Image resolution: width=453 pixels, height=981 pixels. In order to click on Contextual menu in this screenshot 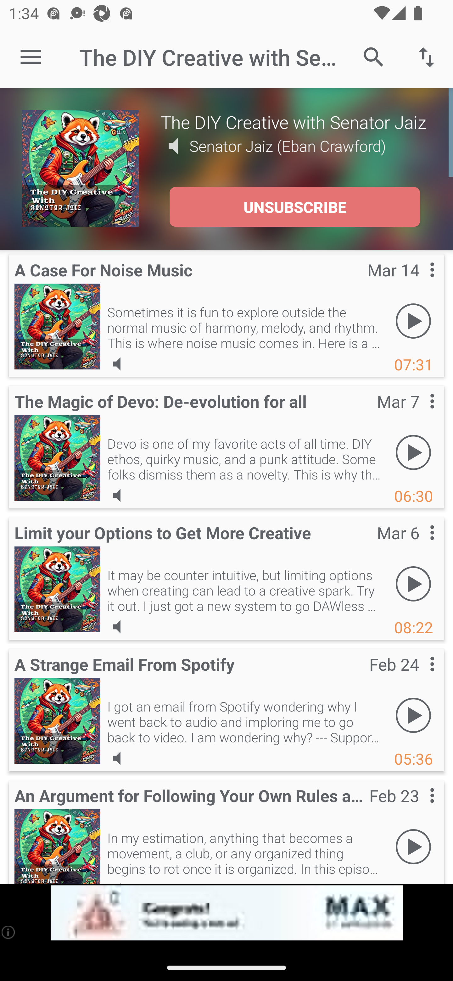, I will do `click(418, 808)`.